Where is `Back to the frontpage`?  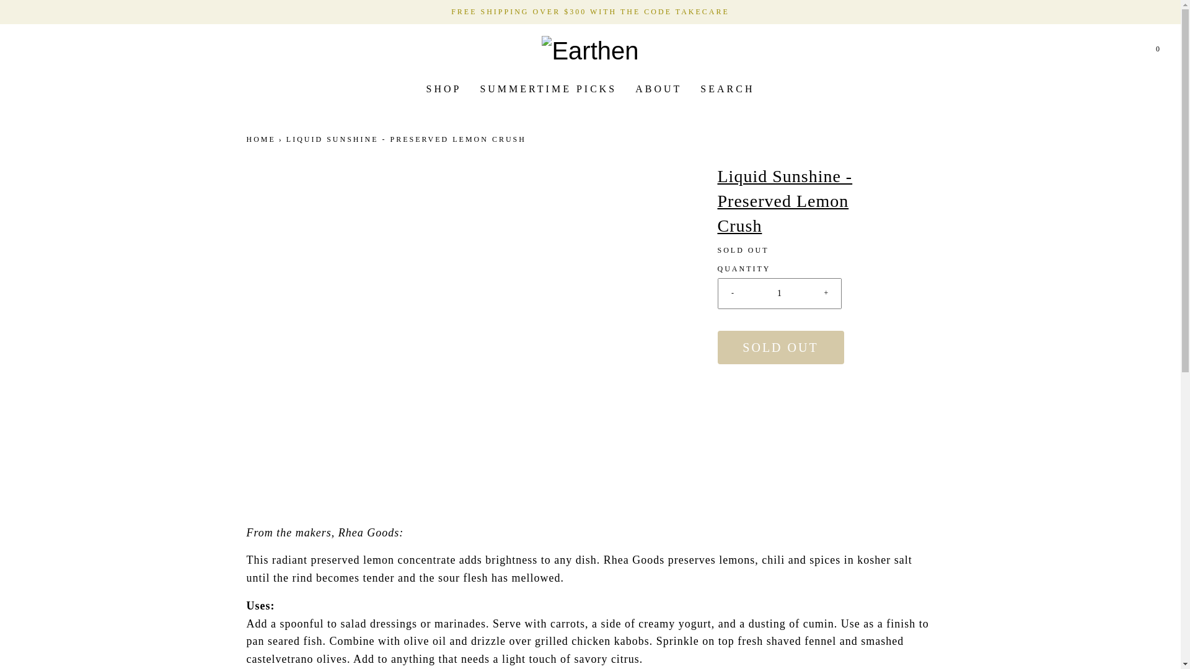
Back to the frontpage is located at coordinates (262, 140).